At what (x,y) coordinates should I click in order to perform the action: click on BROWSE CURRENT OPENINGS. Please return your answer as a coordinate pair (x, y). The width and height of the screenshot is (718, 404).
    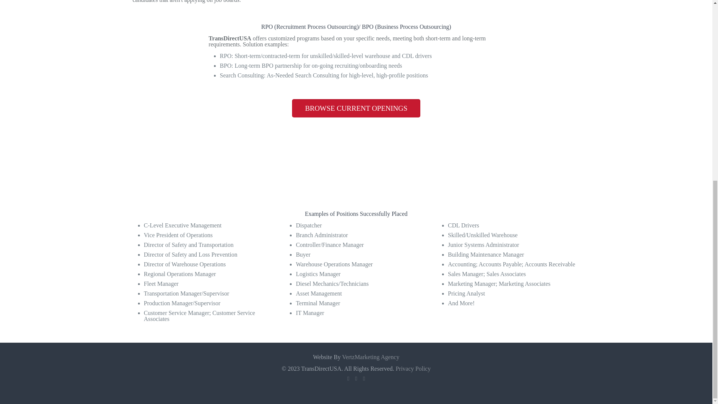
    Looking at the image, I should click on (356, 108).